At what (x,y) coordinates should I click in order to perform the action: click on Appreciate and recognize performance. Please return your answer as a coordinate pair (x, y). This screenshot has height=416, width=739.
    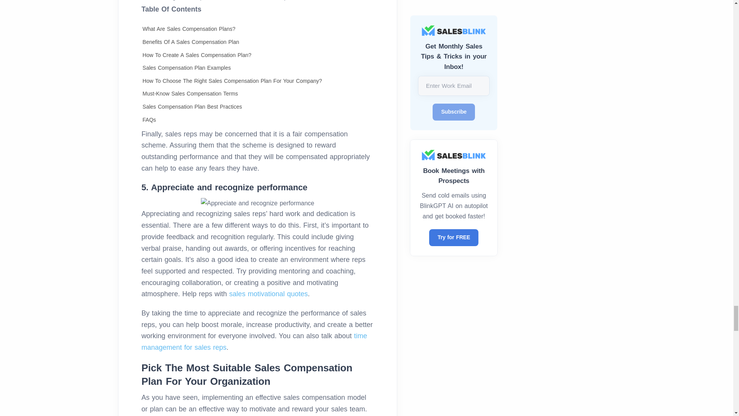
    Looking at the image, I should click on (258, 203).